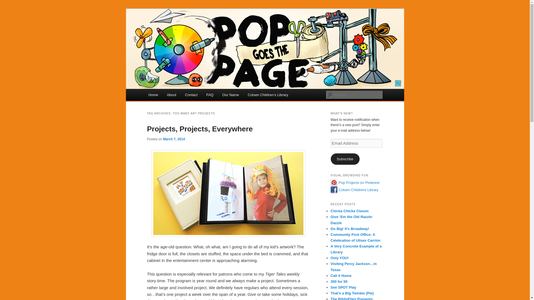  Describe the element at coordinates (171, 94) in the screenshot. I see `About` at that location.